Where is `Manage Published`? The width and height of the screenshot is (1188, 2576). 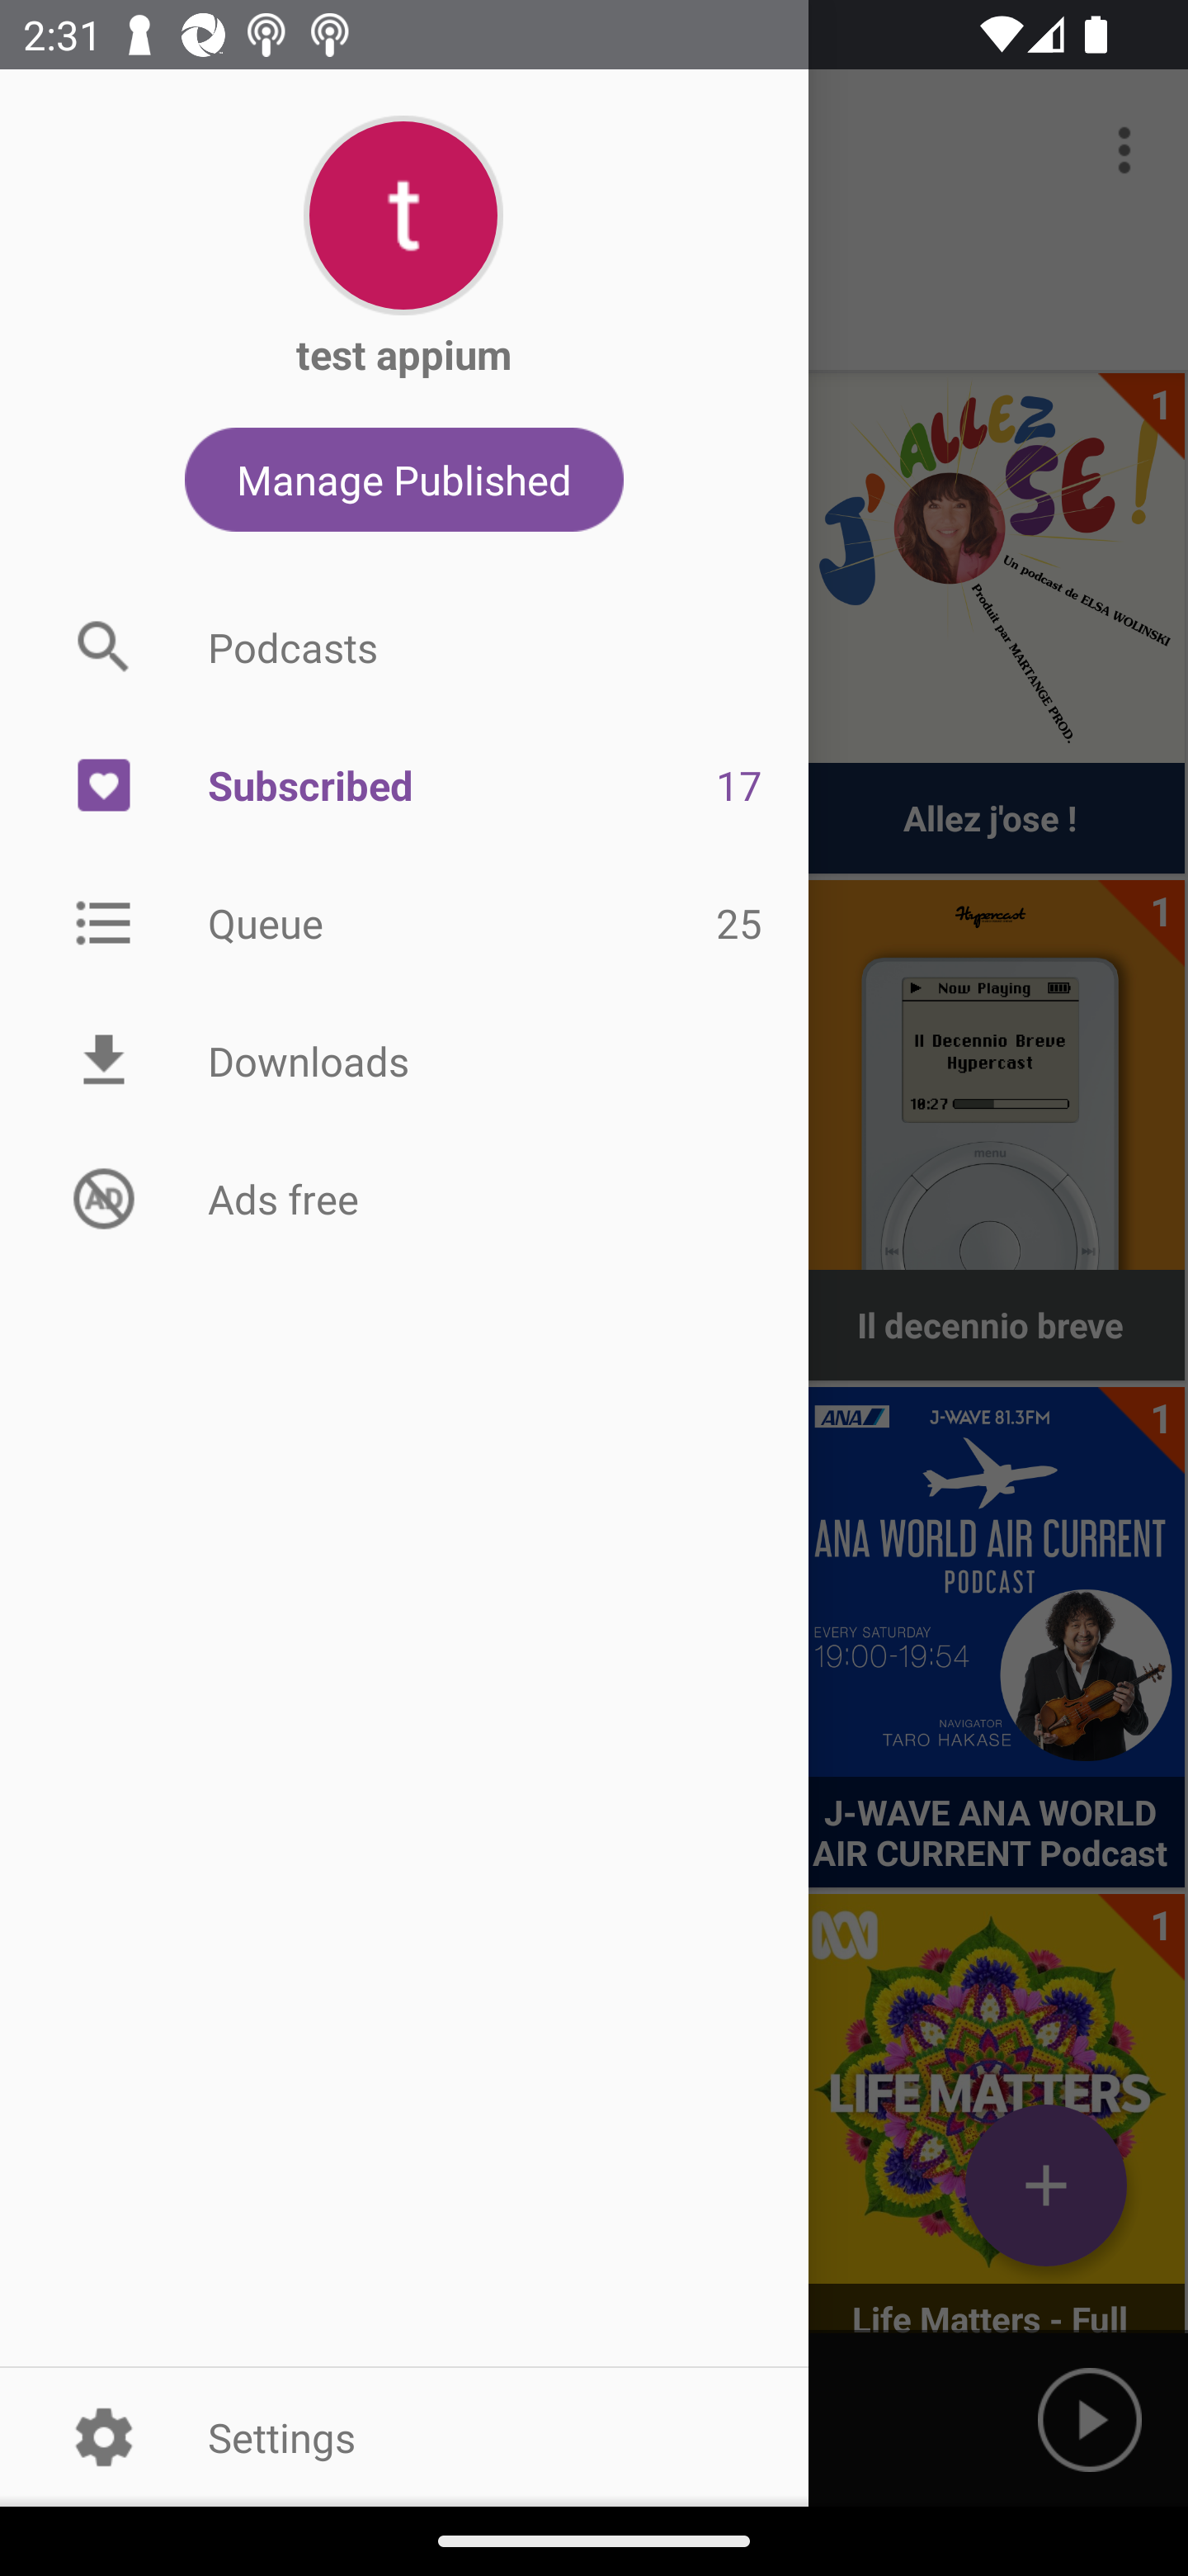
Manage Published is located at coordinates (404, 479).